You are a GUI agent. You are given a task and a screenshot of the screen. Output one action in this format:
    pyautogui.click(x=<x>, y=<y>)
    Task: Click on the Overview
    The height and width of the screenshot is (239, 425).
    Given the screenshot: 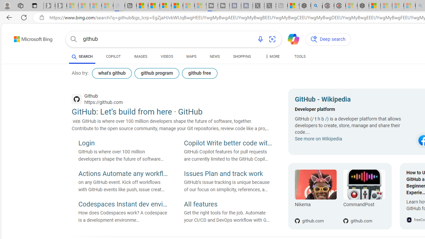 What is the action you would take?
    pyautogui.click(x=165, y=6)
    